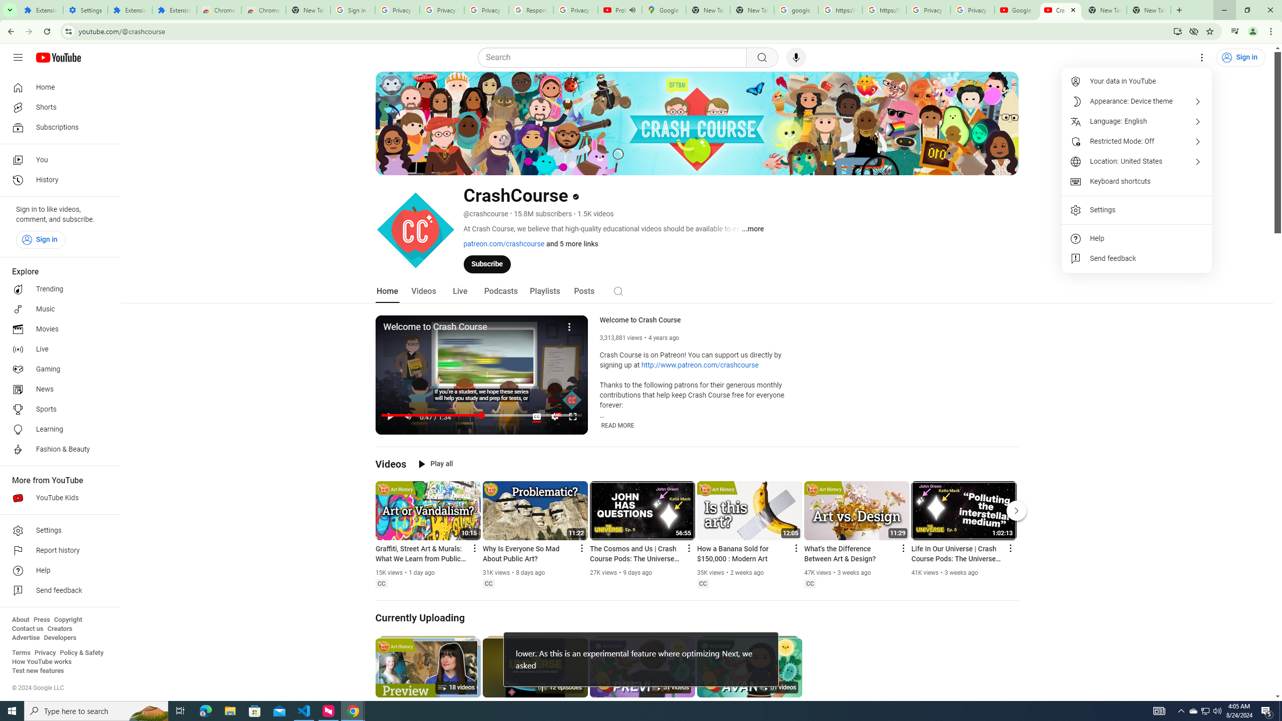  What do you see at coordinates (1017, 10) in the screenshot?
I see `Google - YouTube` at bounding box center [1017, 10].